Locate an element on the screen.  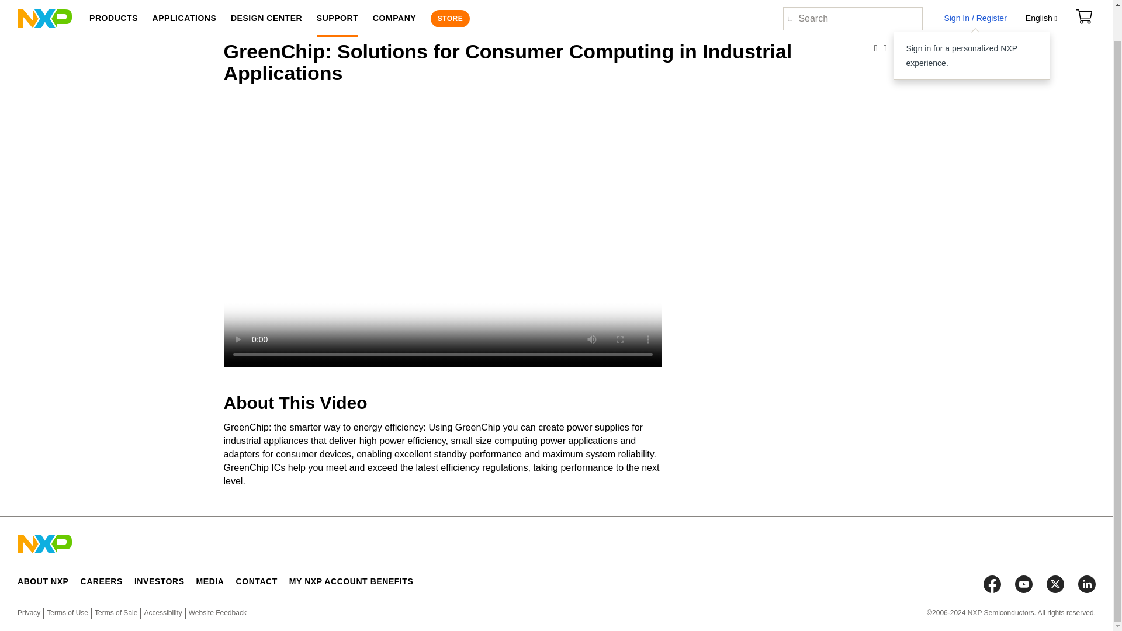
PRODUCTS is located at coordinates (113, 1).